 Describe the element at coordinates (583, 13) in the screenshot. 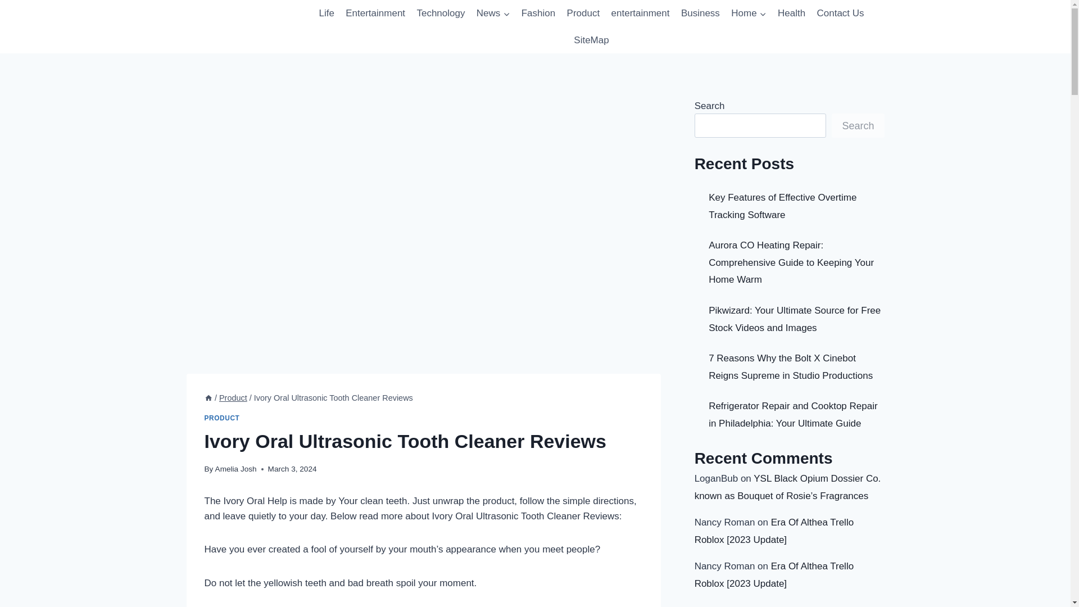

I see `Product` at that location.